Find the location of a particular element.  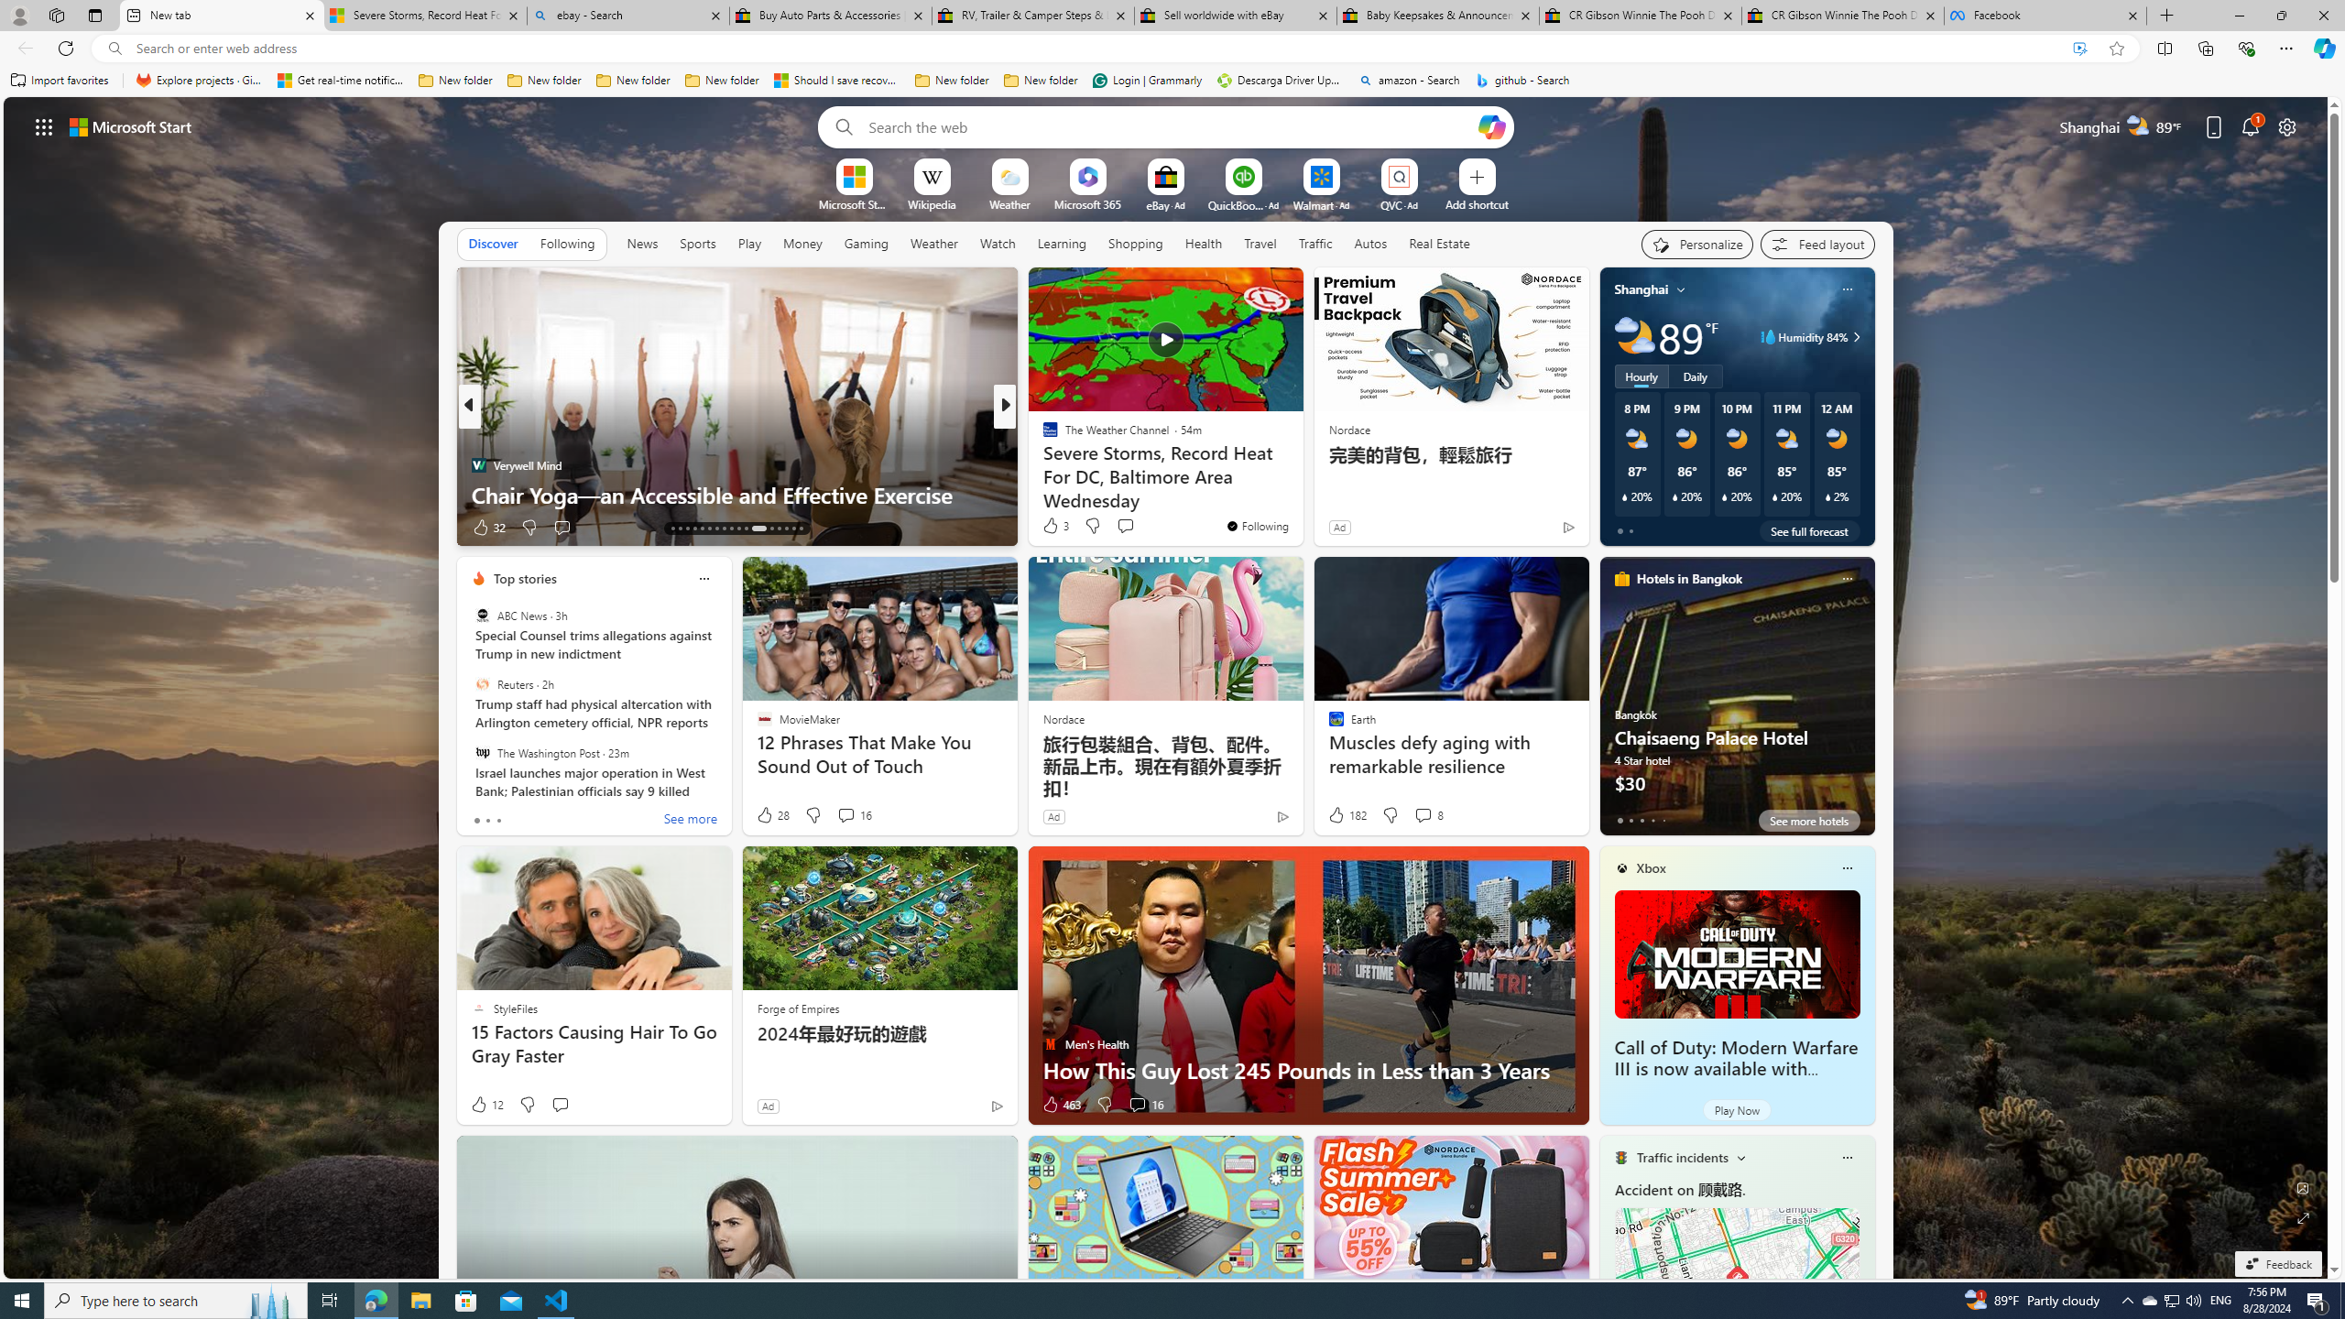

Class: weather-current-precipitation-glyph is located at coordinates (1827, 496).